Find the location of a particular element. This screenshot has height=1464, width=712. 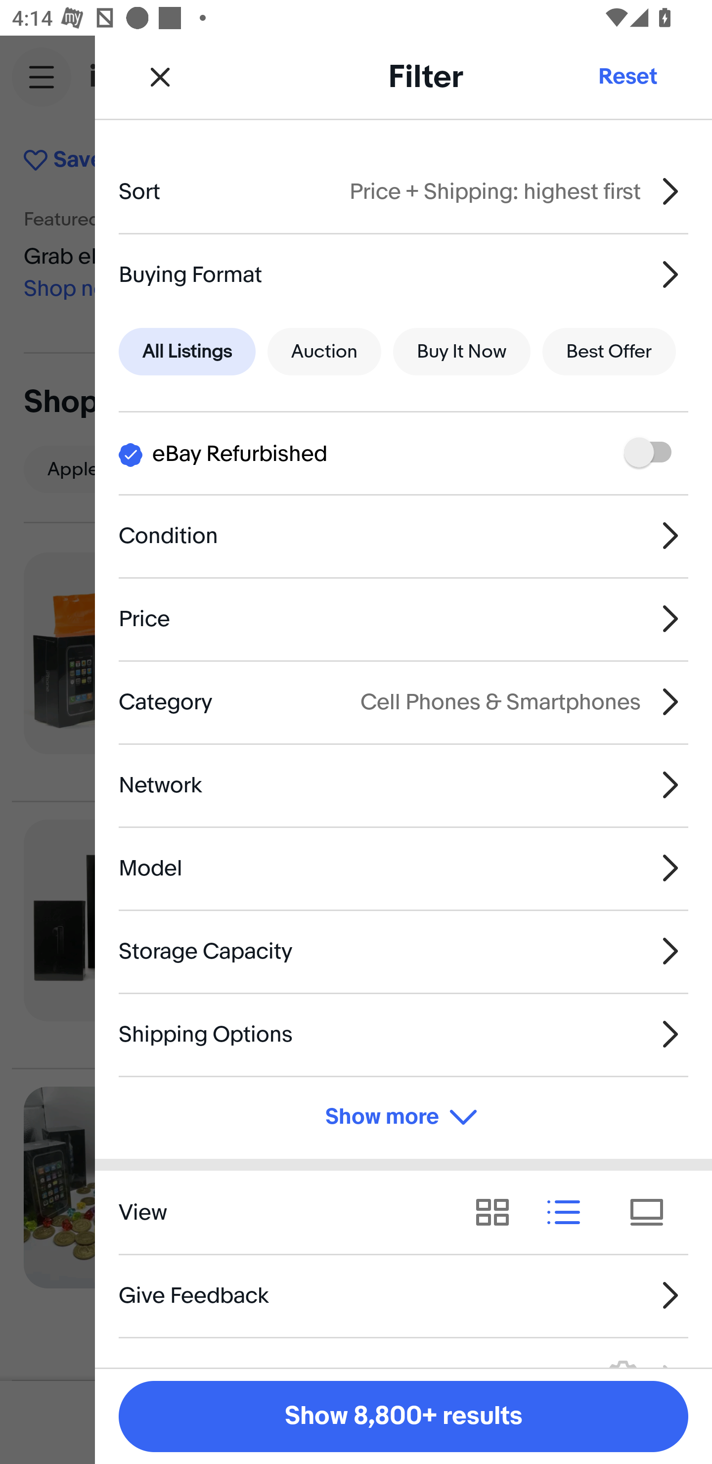

Category Cell Phones & Smartphones is located at coordinates (403, 701).